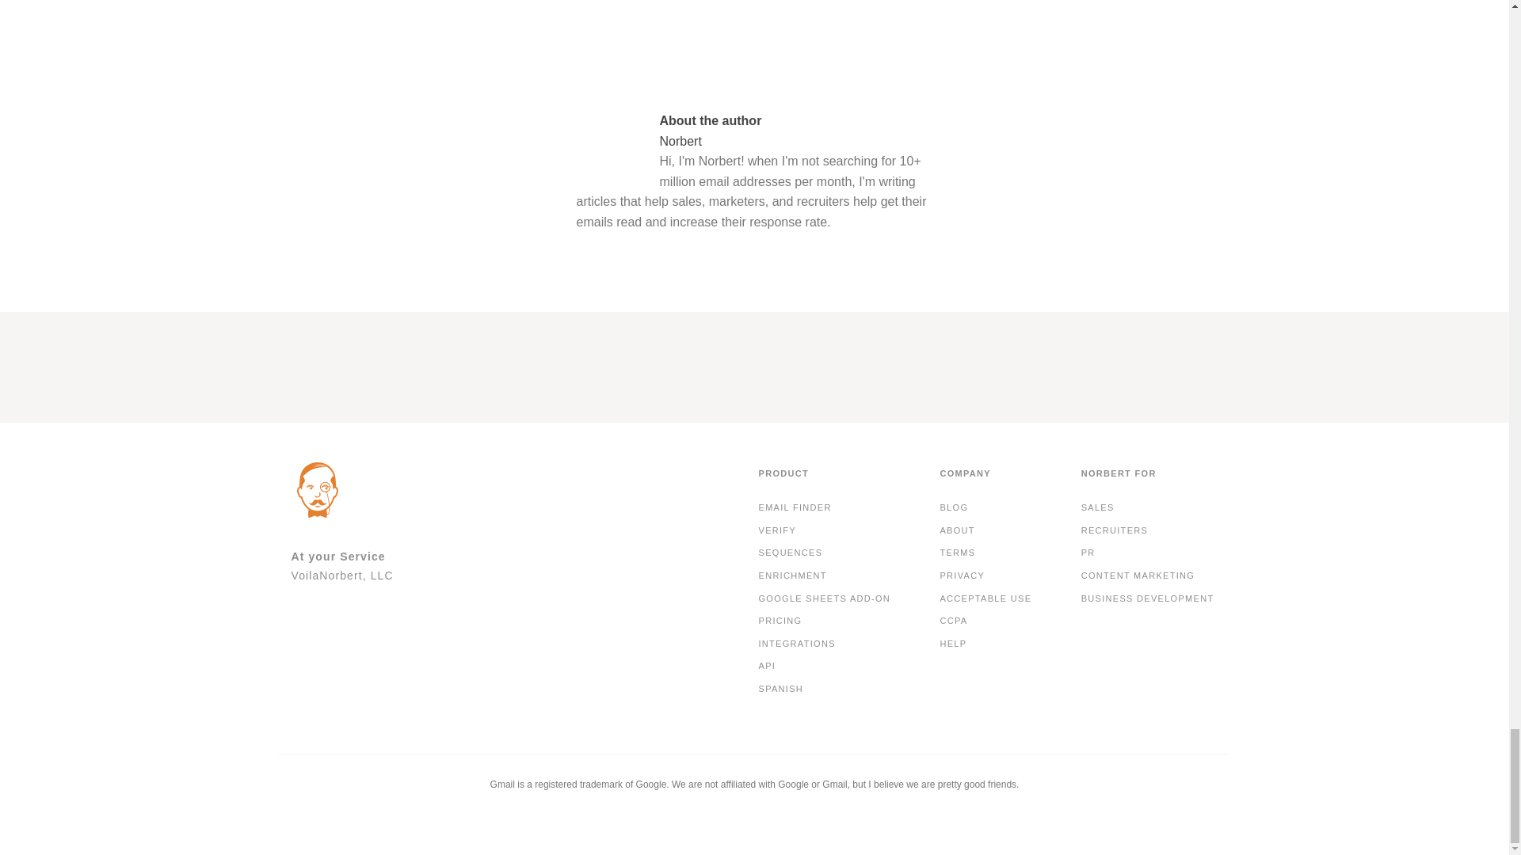 The height and width of the screenshot is (855, 1521). I want to click on VERIFY, so click(776, 530).